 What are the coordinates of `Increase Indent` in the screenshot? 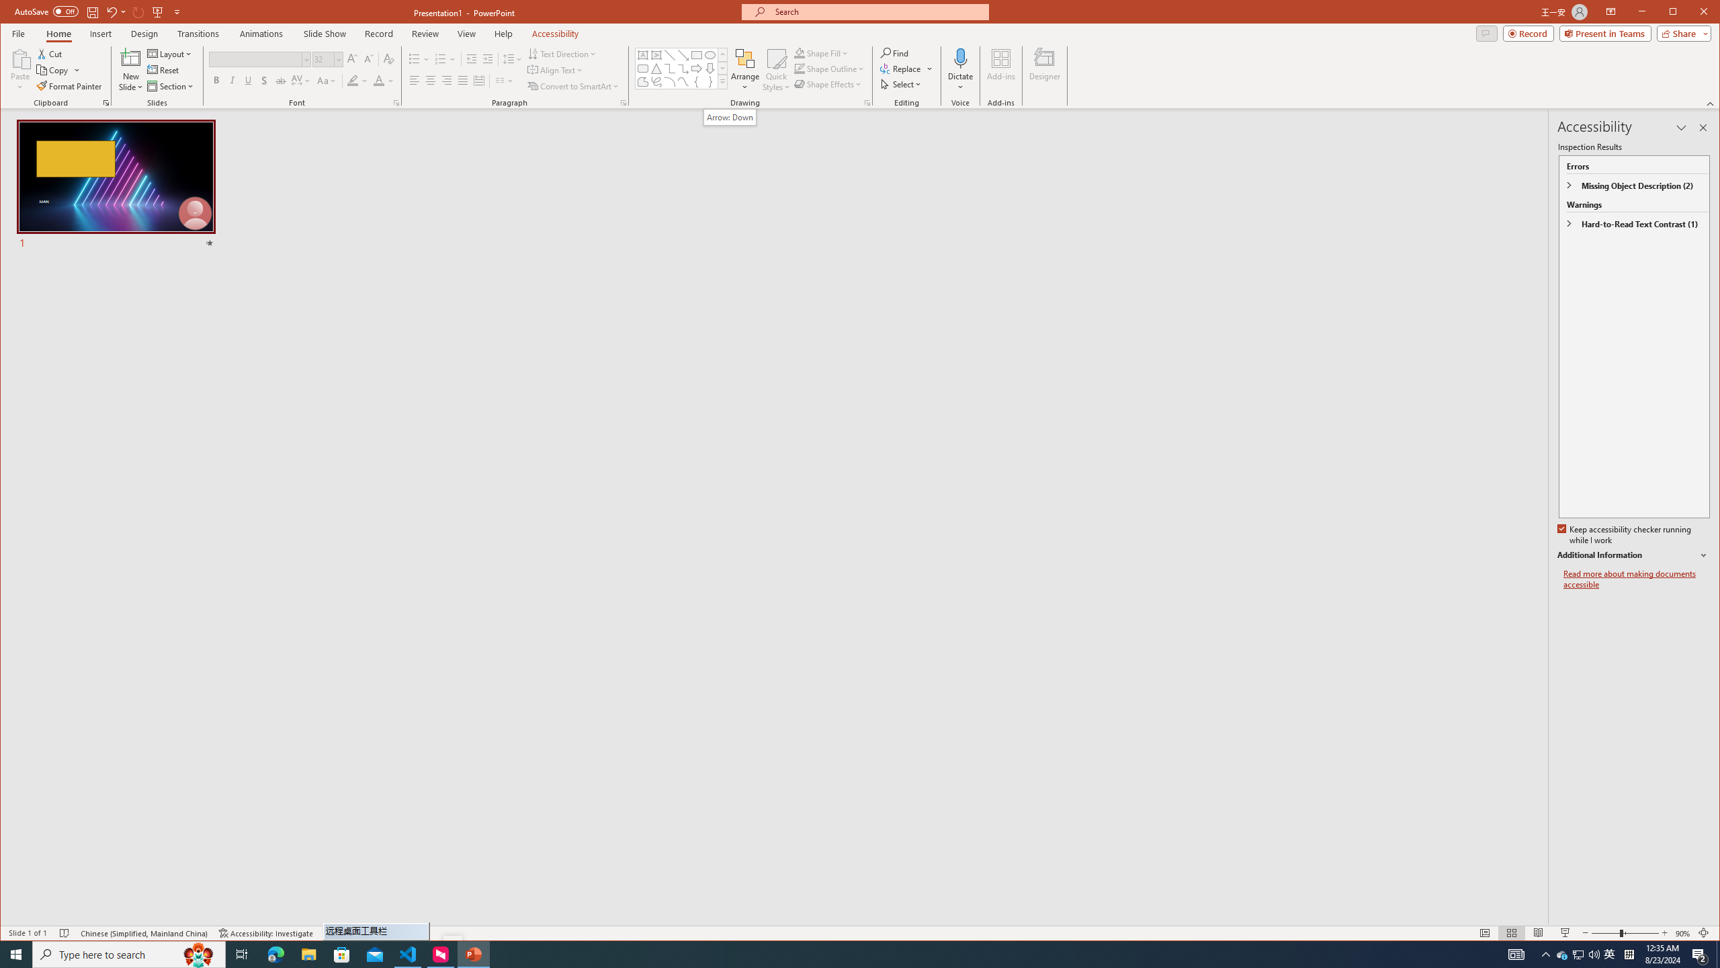 It's located at (488, 59).